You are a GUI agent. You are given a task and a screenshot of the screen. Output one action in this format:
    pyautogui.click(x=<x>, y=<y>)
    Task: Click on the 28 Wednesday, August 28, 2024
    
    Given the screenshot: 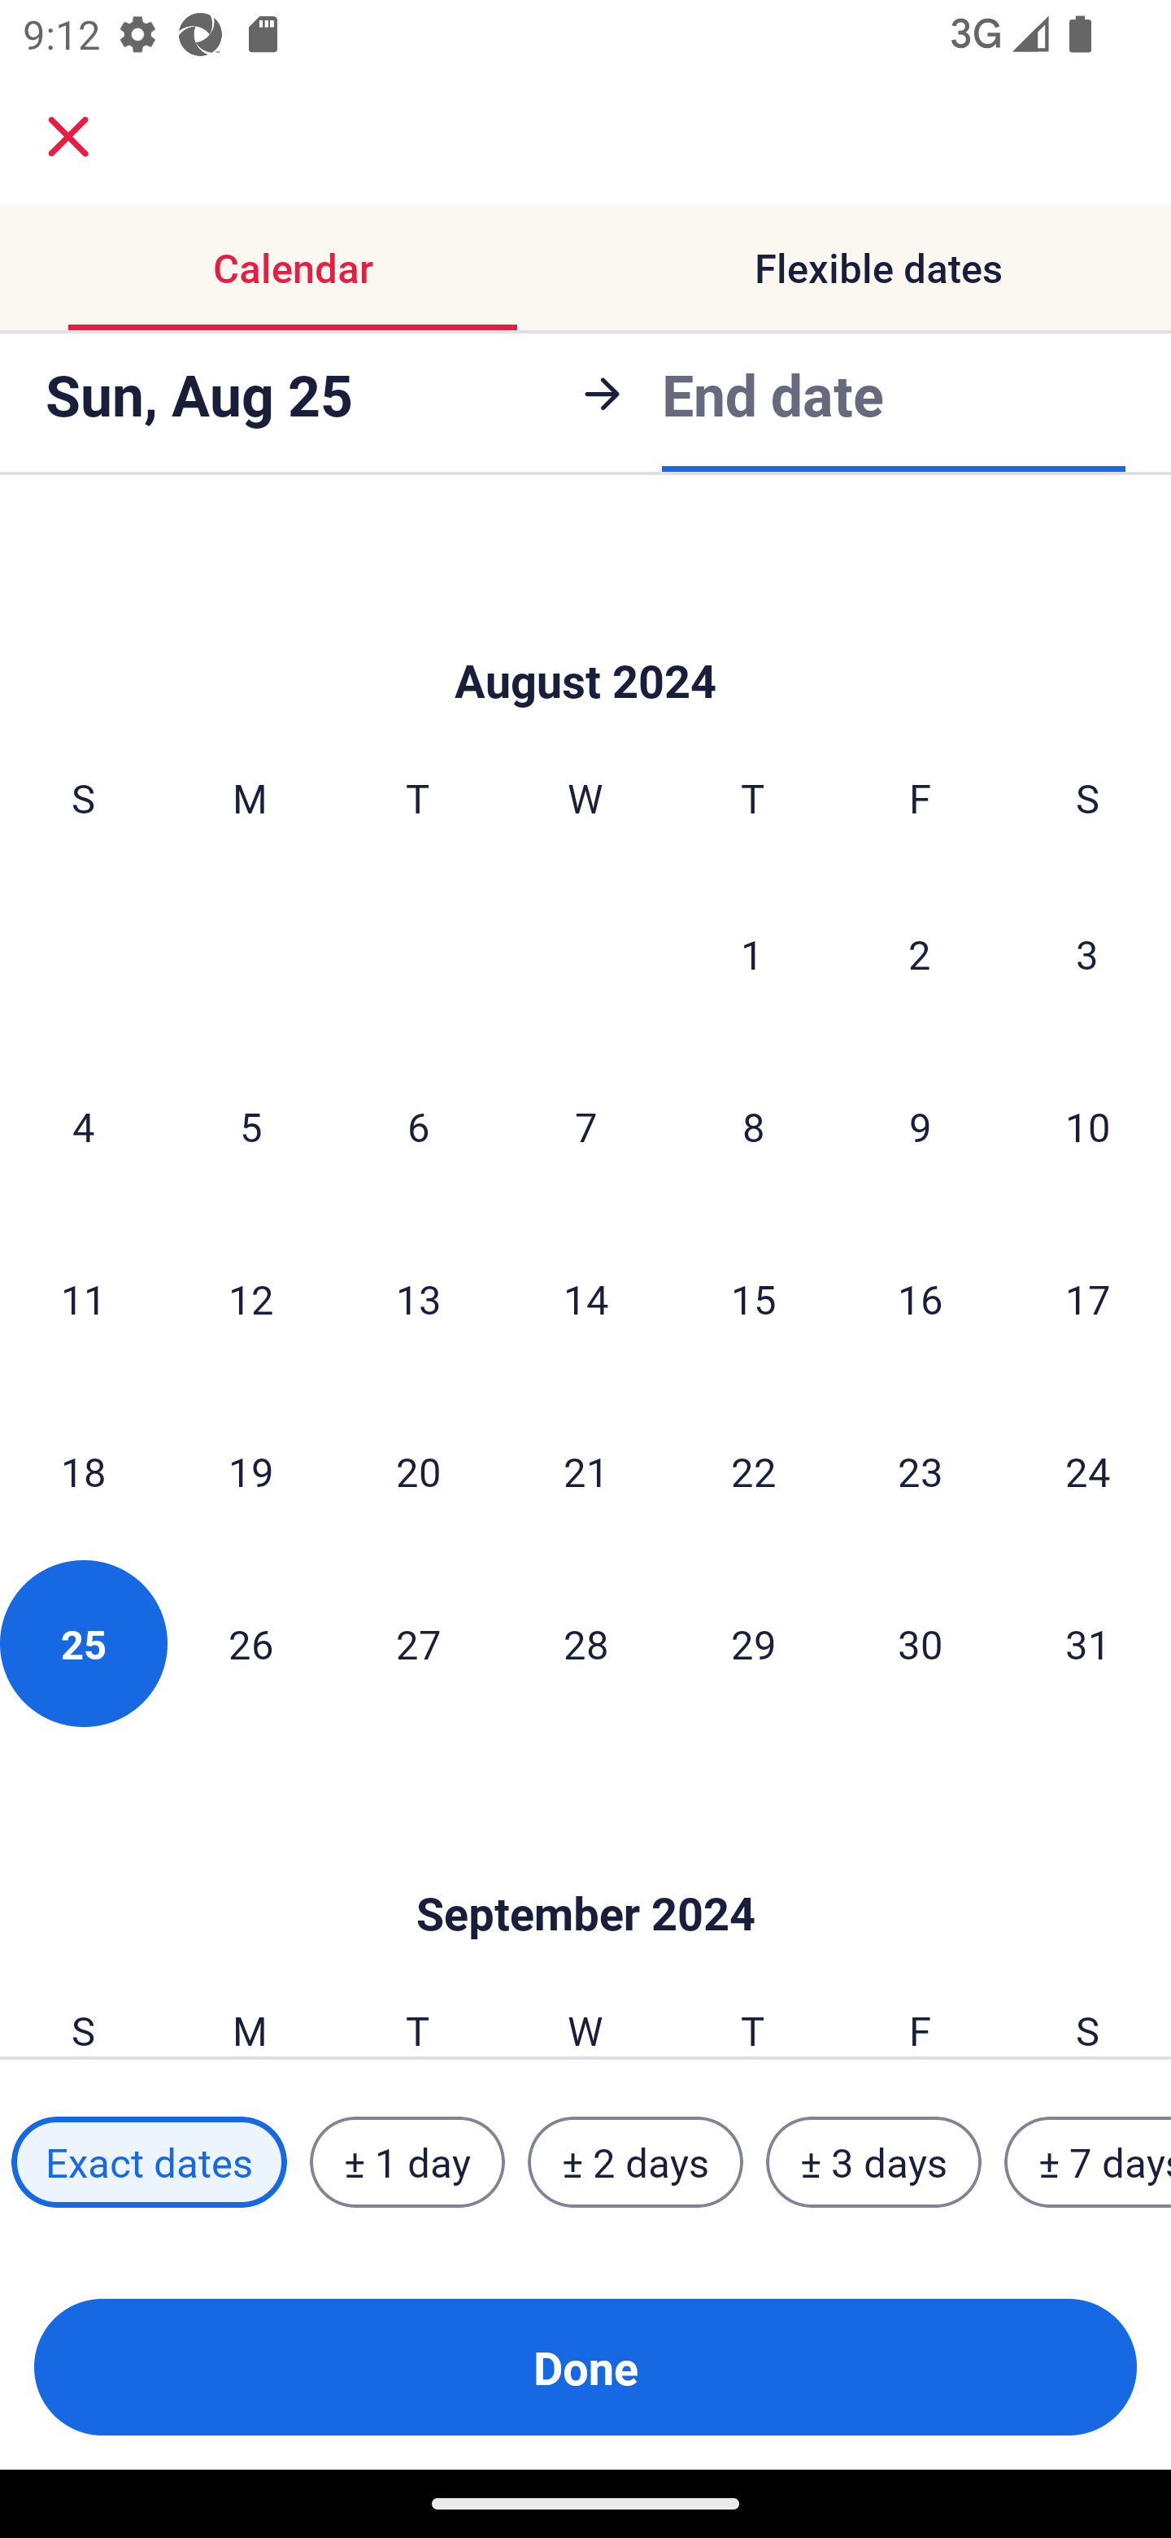 What is the action you would take?
    pyautogui.click(x=585, y=1643)
    